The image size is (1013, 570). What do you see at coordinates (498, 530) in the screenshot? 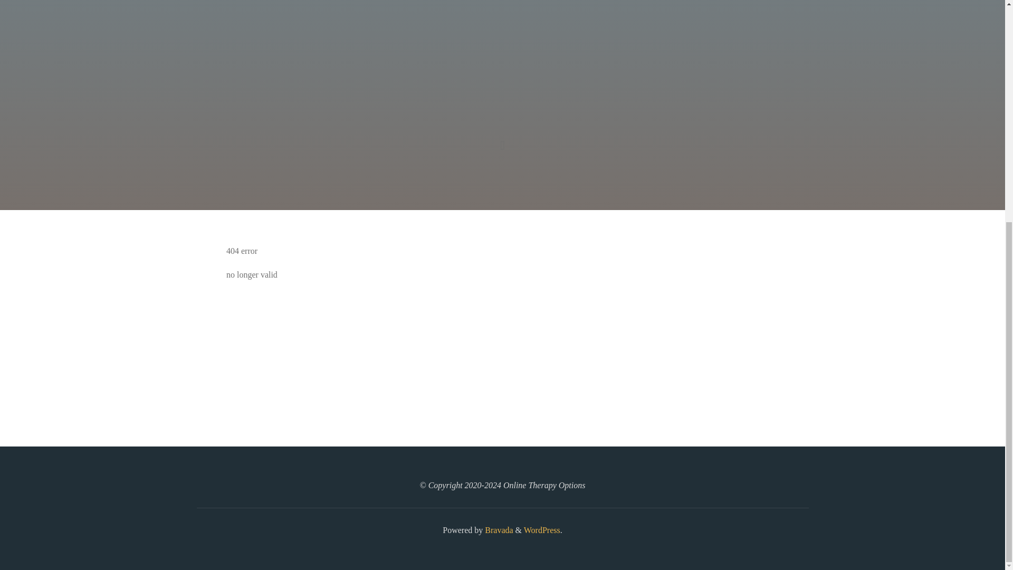
I see `Bravada` at bounding box center [498, 530].